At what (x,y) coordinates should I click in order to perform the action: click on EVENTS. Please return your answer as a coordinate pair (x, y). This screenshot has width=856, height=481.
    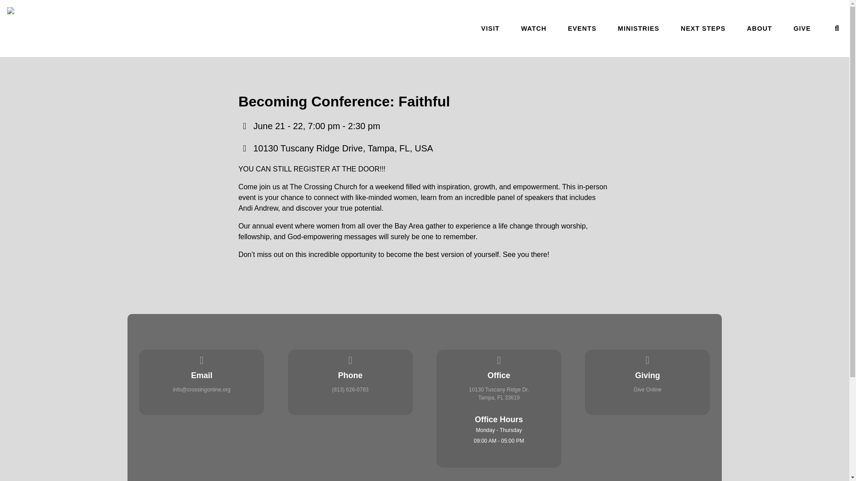
    Looking at the image, I should click on (582, 29).